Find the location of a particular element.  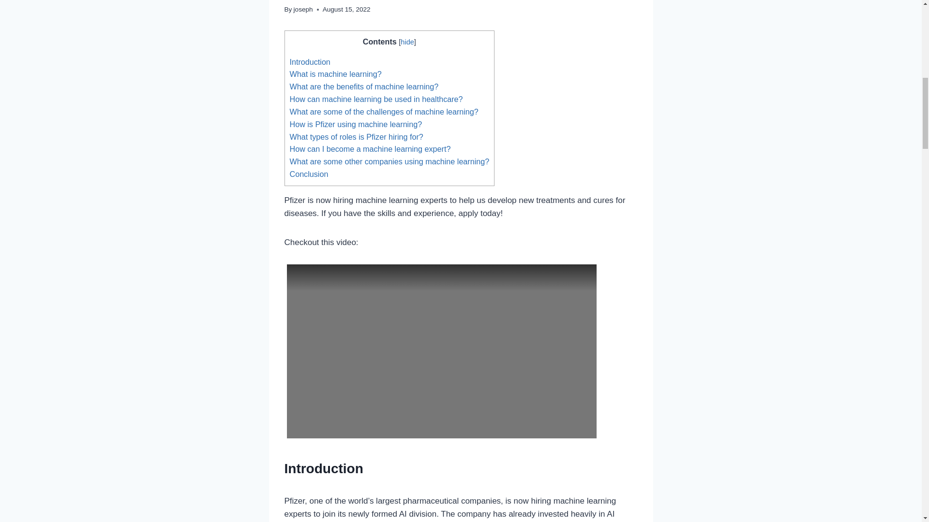

How can I become a machine learning expert? is located at coordinates (370, 149).